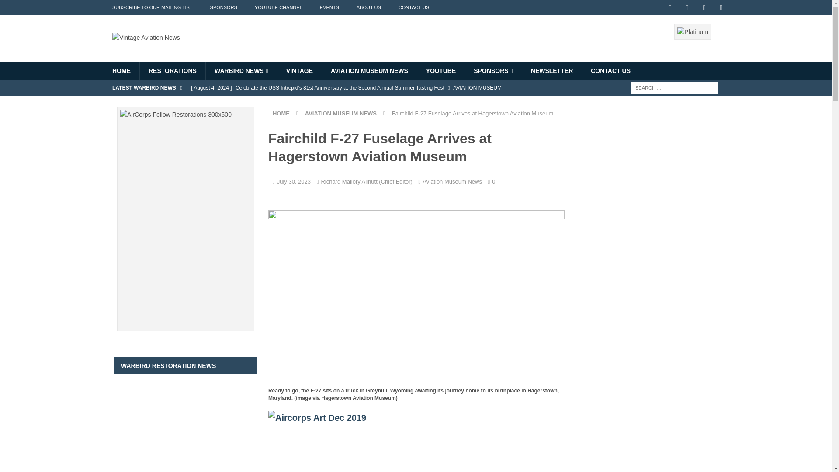  Describe the element at coordinates (152, 7) in the screenshot. I see `SUBSCRIBE TO OUR MAILING LIST` at that location.